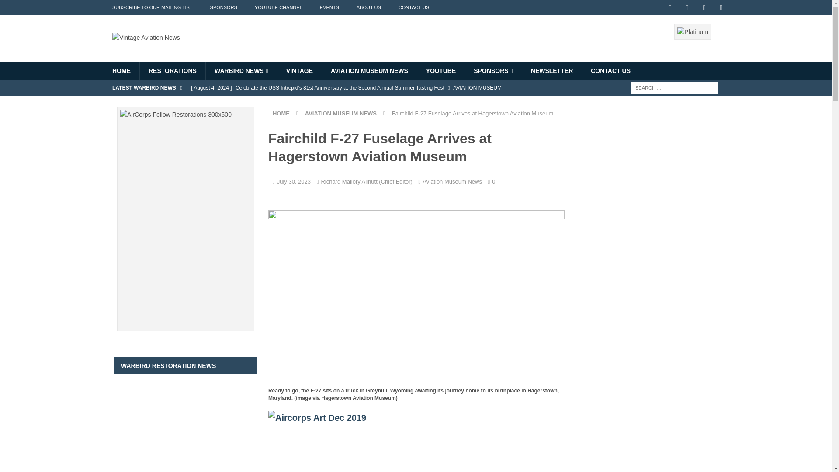  Describe the element at coordinates (152, 7) in the screenshot. I see `SUBSCRIBE TO OUR MAILING LIST` at that location.